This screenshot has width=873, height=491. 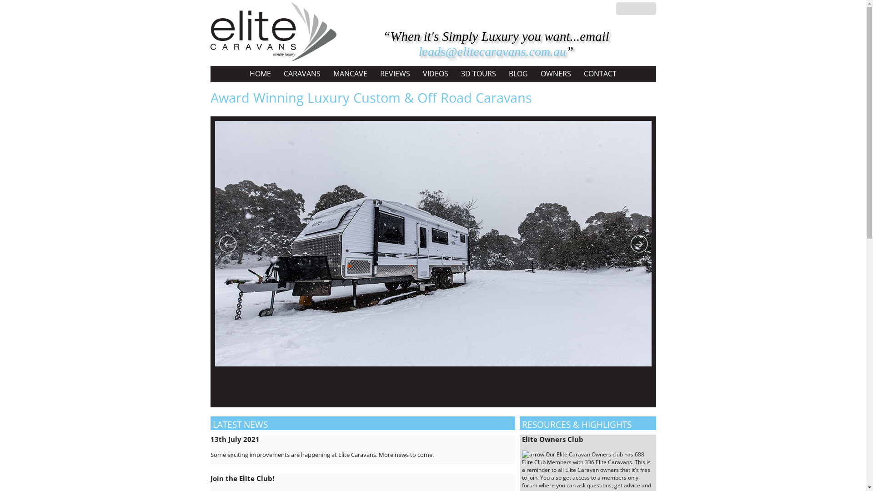 What do you see at coordinates (350, 74) in the screenshot?
I see `MANCAVE` at bounding box center [350, 74].